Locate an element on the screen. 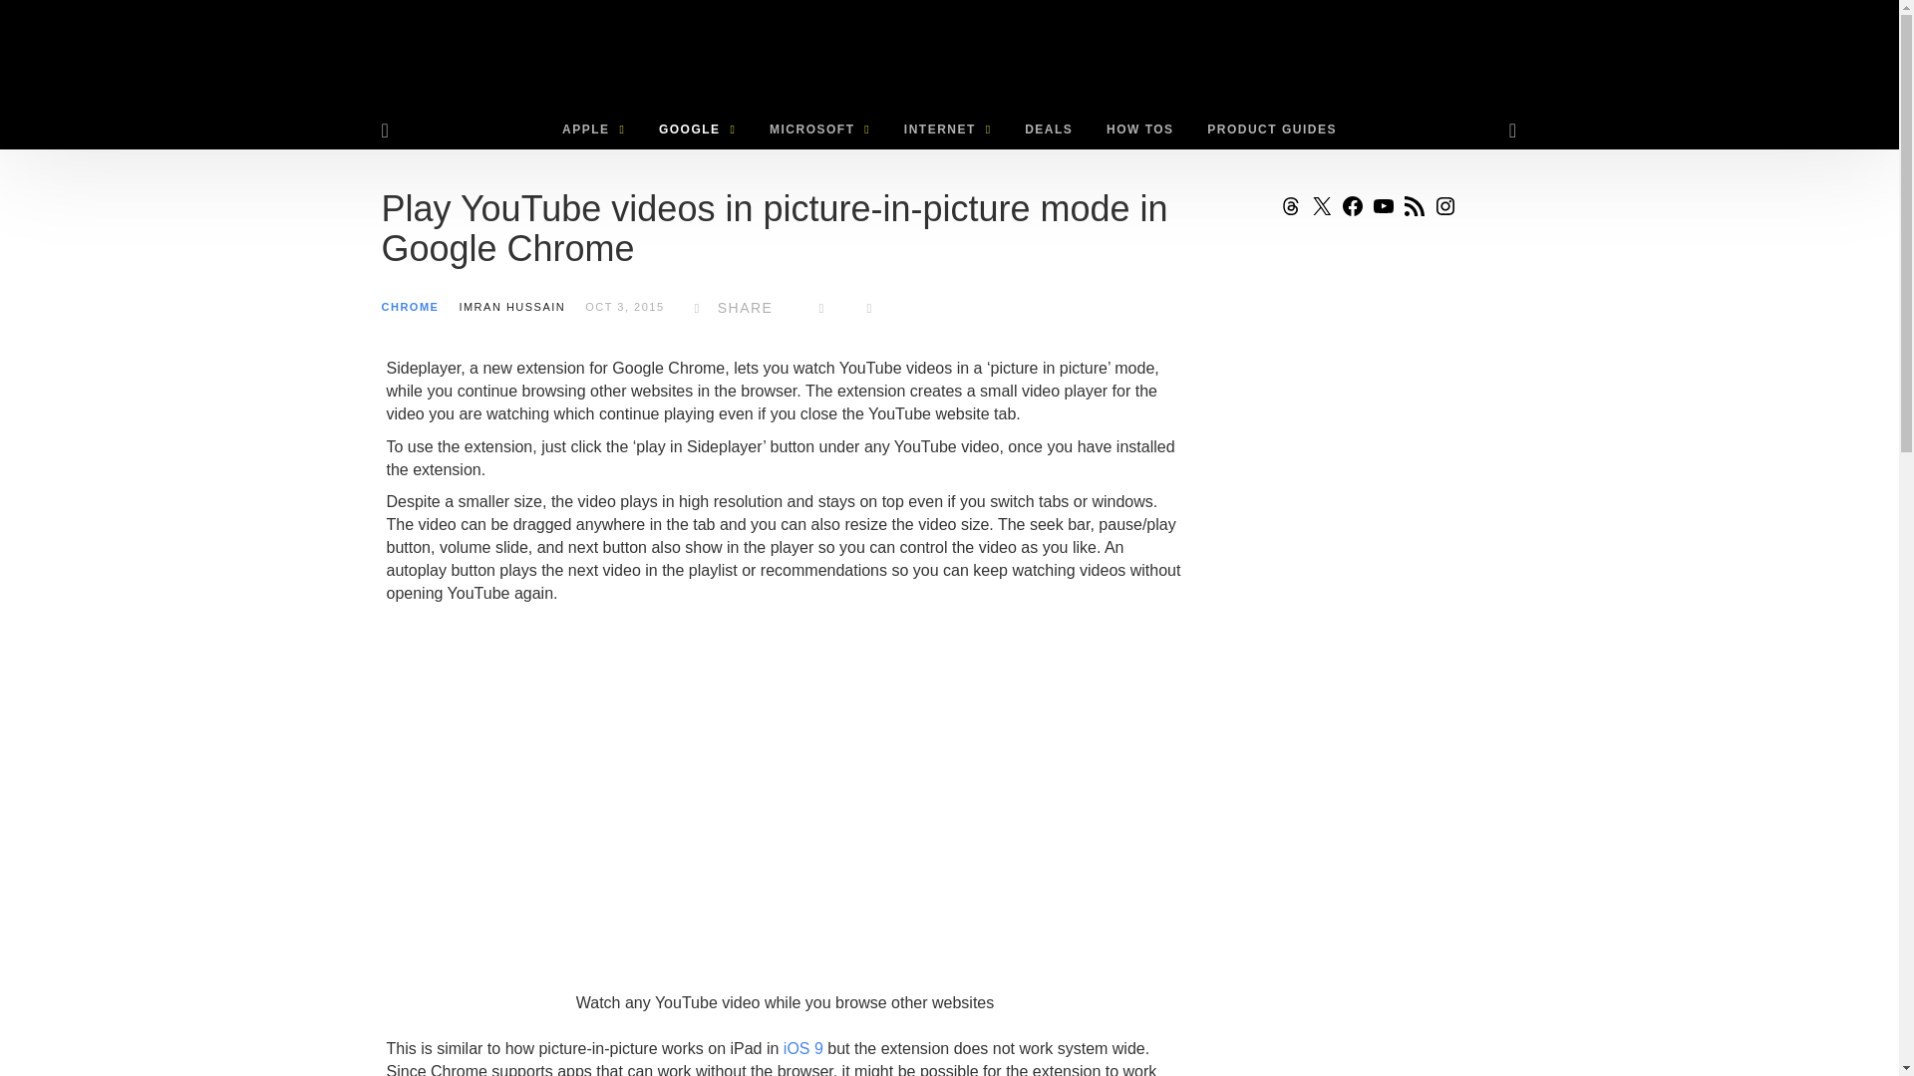 This screenshot has width=1914, height=1076. View all posts in Chrome is located at coordinates (409, 307).